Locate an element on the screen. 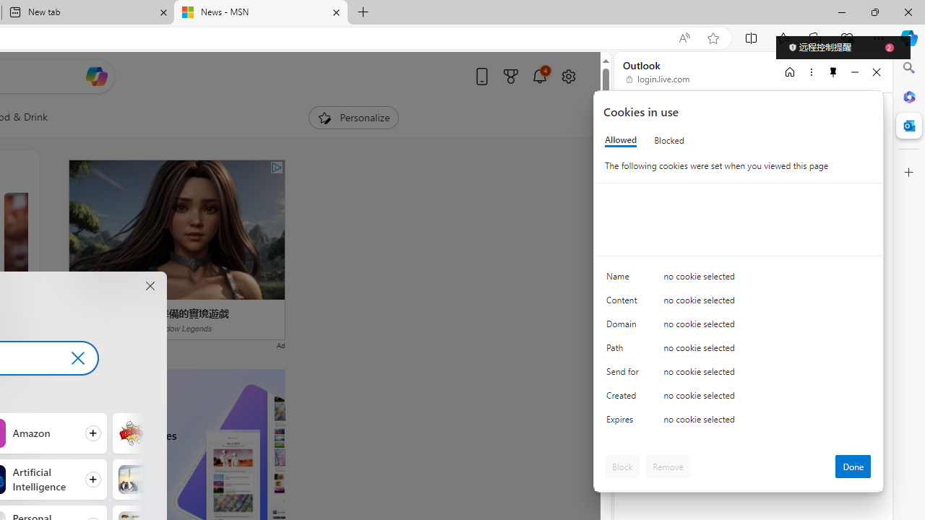 This screenshot has width=925, height=520. Restore is located at coordinates (874, 12).